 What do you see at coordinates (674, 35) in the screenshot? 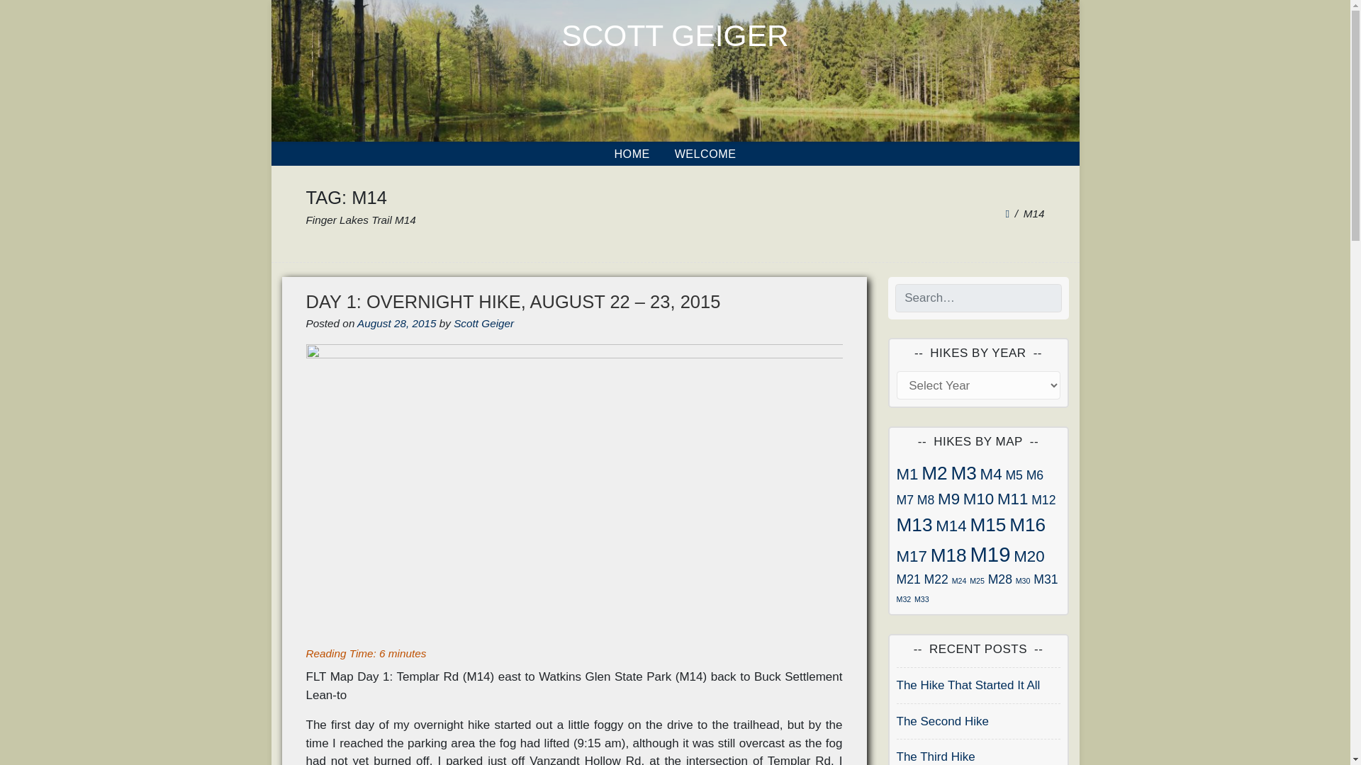
I see `SCOTT GEIGER` at bounding box center [674, 35].